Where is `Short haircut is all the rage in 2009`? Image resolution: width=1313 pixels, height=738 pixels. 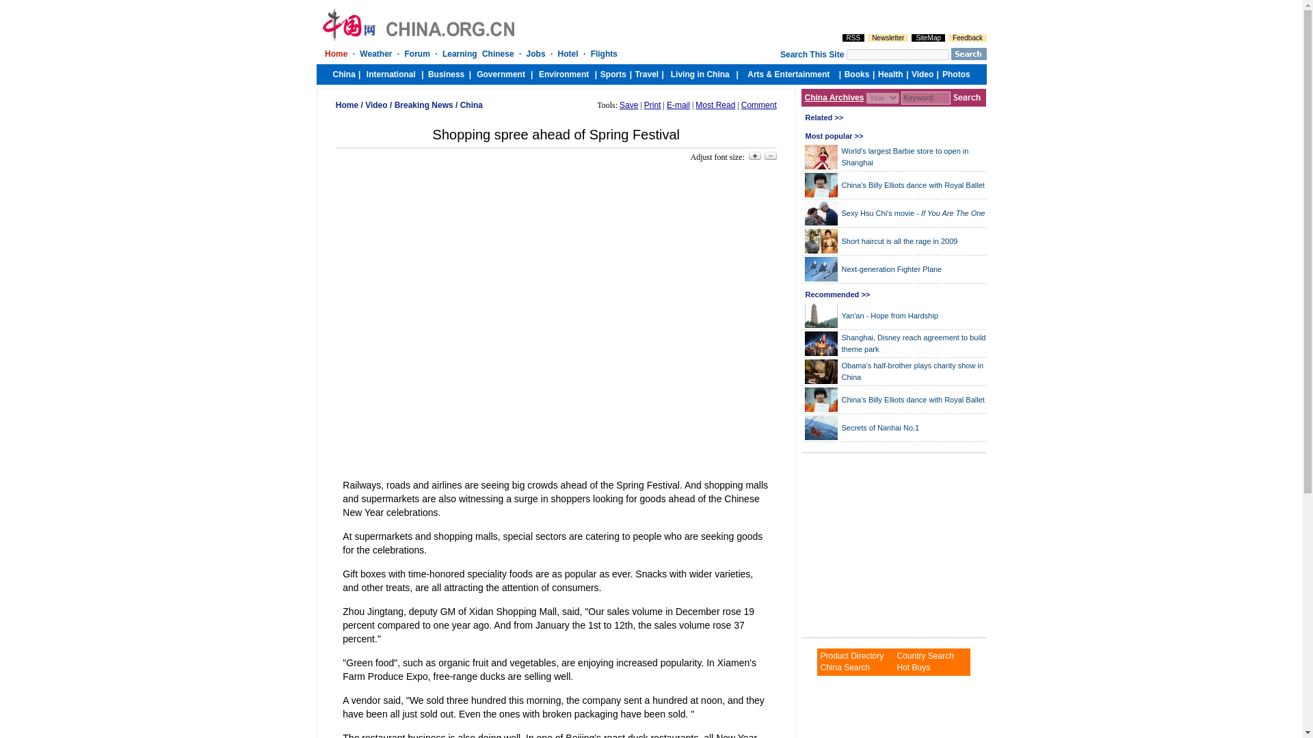
Short haircut is all the rage in 2009 is located at coordinates (899, 240).